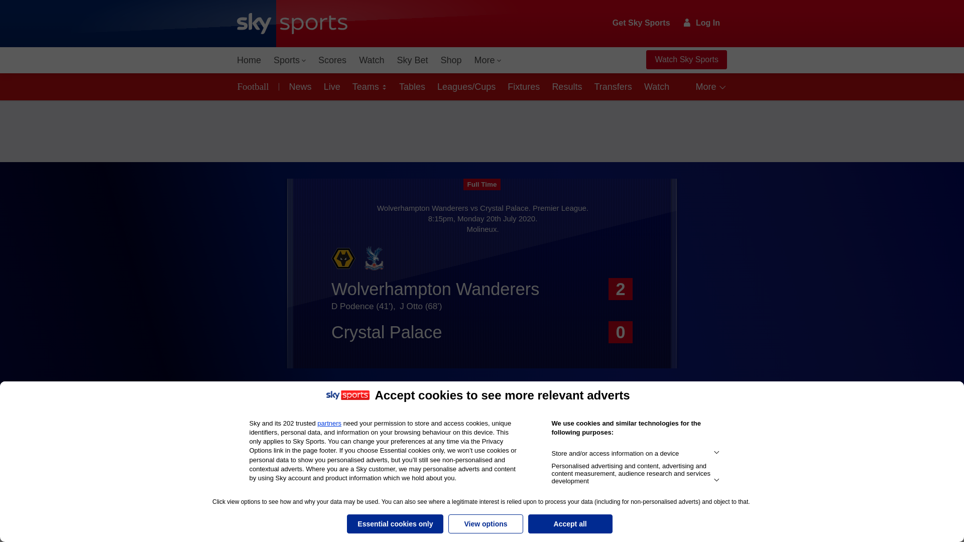 This screenshot has height=542, width=964. What do you see at coordinates (332, 60) in the screenshot?
I see `Scores` at bounding box center [332, 60].